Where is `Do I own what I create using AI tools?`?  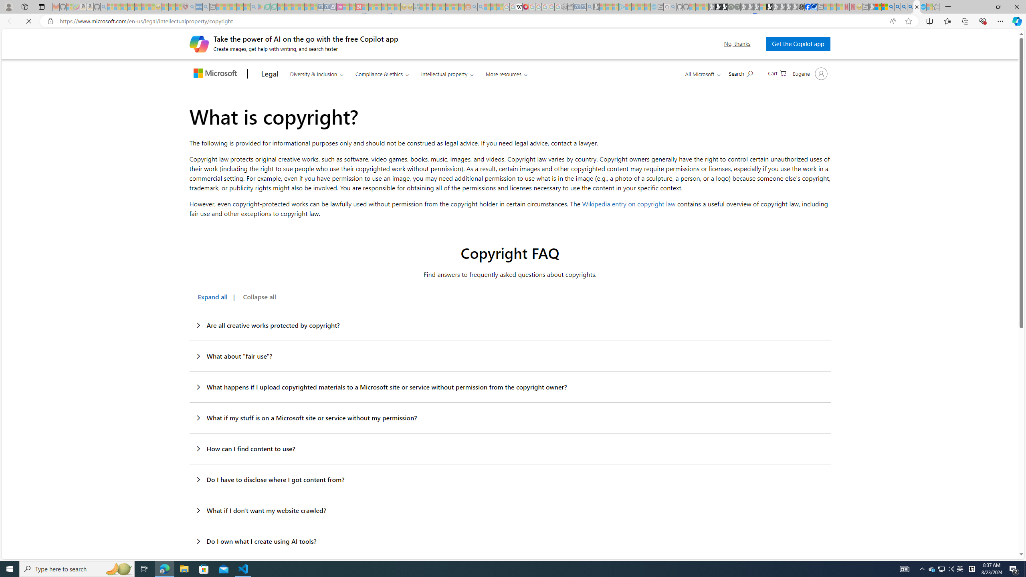 Do I own what I create using AI tools? is located at coordinates (510, 541).